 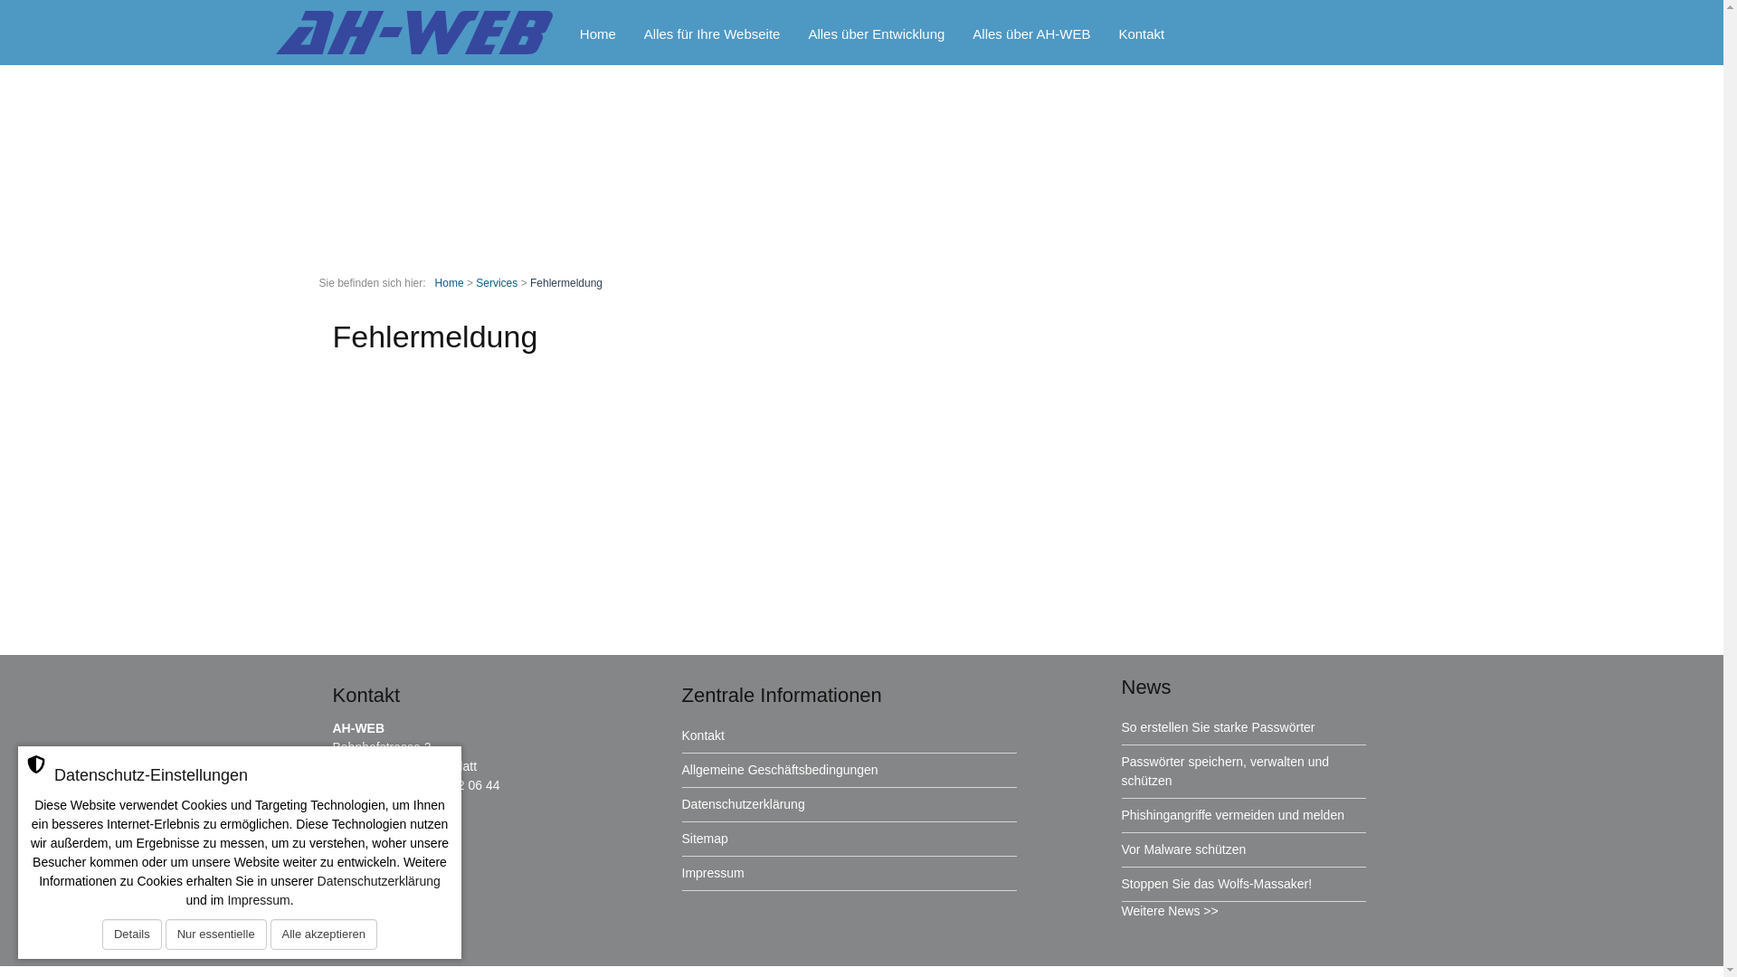 I want to click on Impressum, so click(x=259, y=900).